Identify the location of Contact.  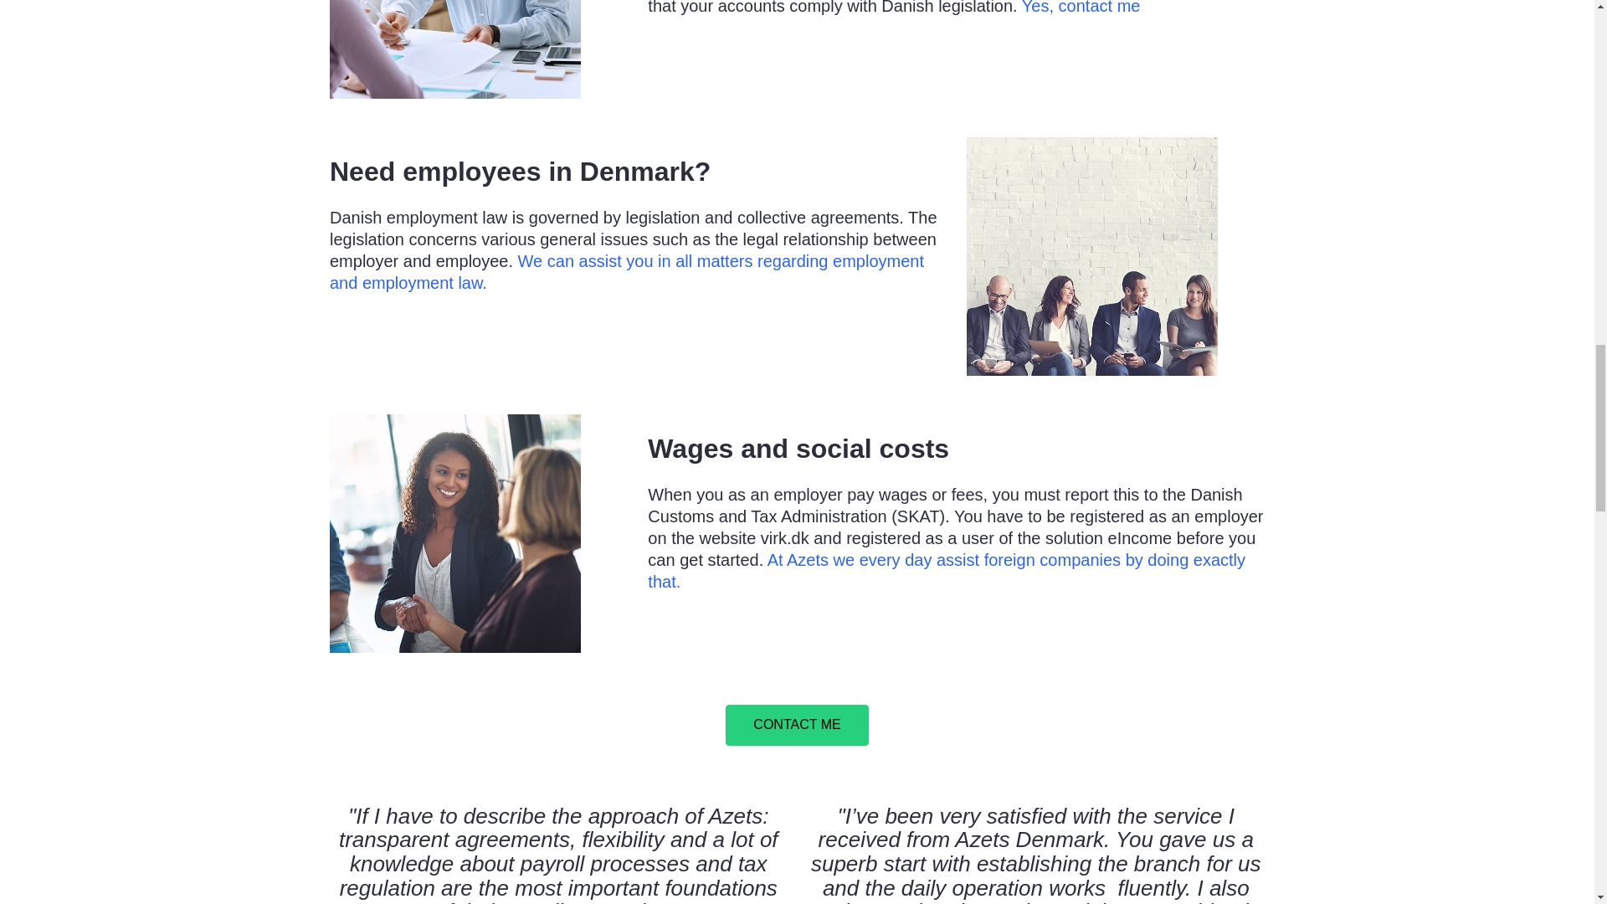
(797, 725).